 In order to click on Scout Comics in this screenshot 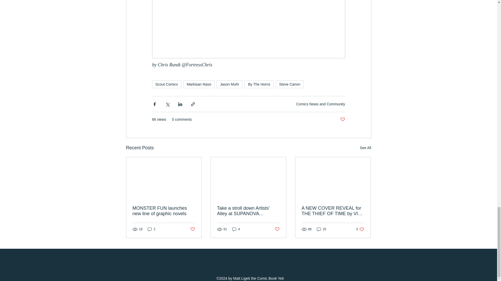, I will do `click(166, 84)`.